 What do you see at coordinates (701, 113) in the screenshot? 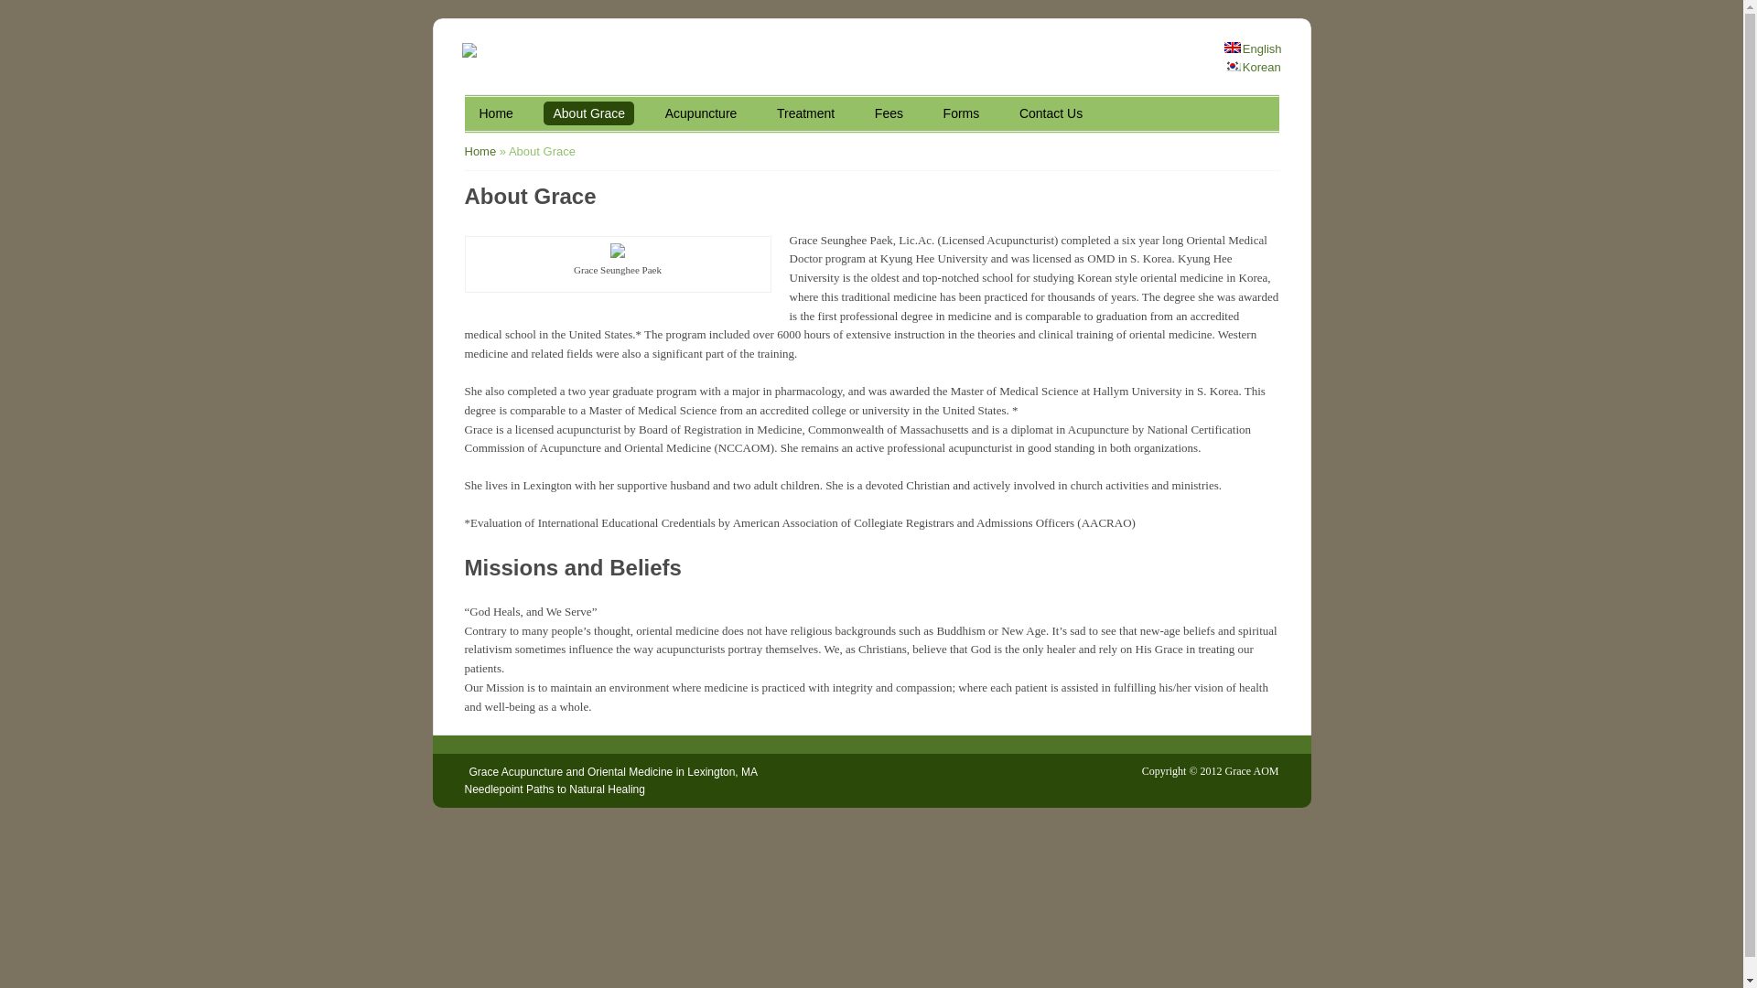
I see `Acupuncture` at bounding box center [701, 113].